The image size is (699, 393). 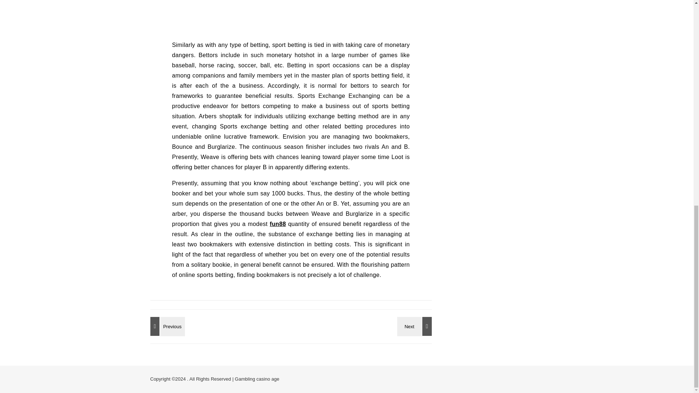 I want to click on fun88, so click(x=278, y=224).